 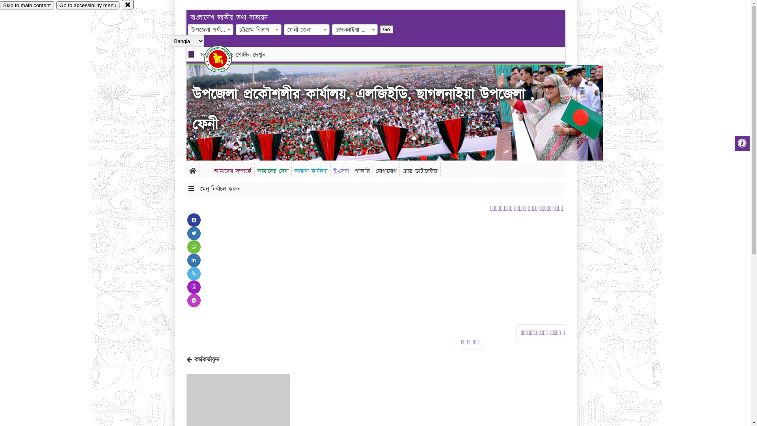 What do you see at coordinates (27, 6) in the screenshot?
I see `Skip to main content` at bounding box center [27, 6].